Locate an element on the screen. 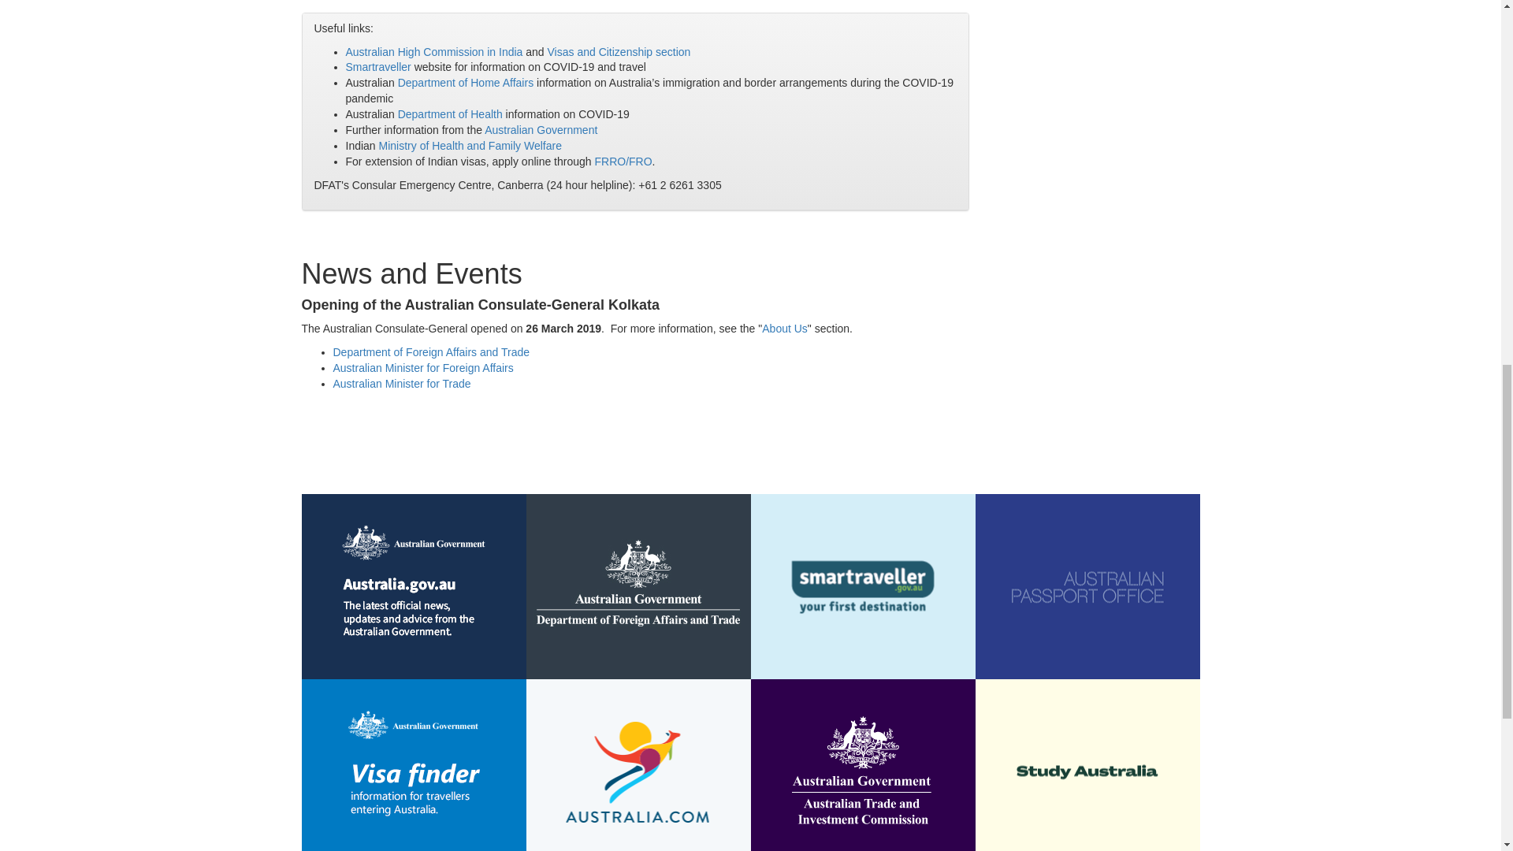  Australian Government is located at coordinates (541, 129).